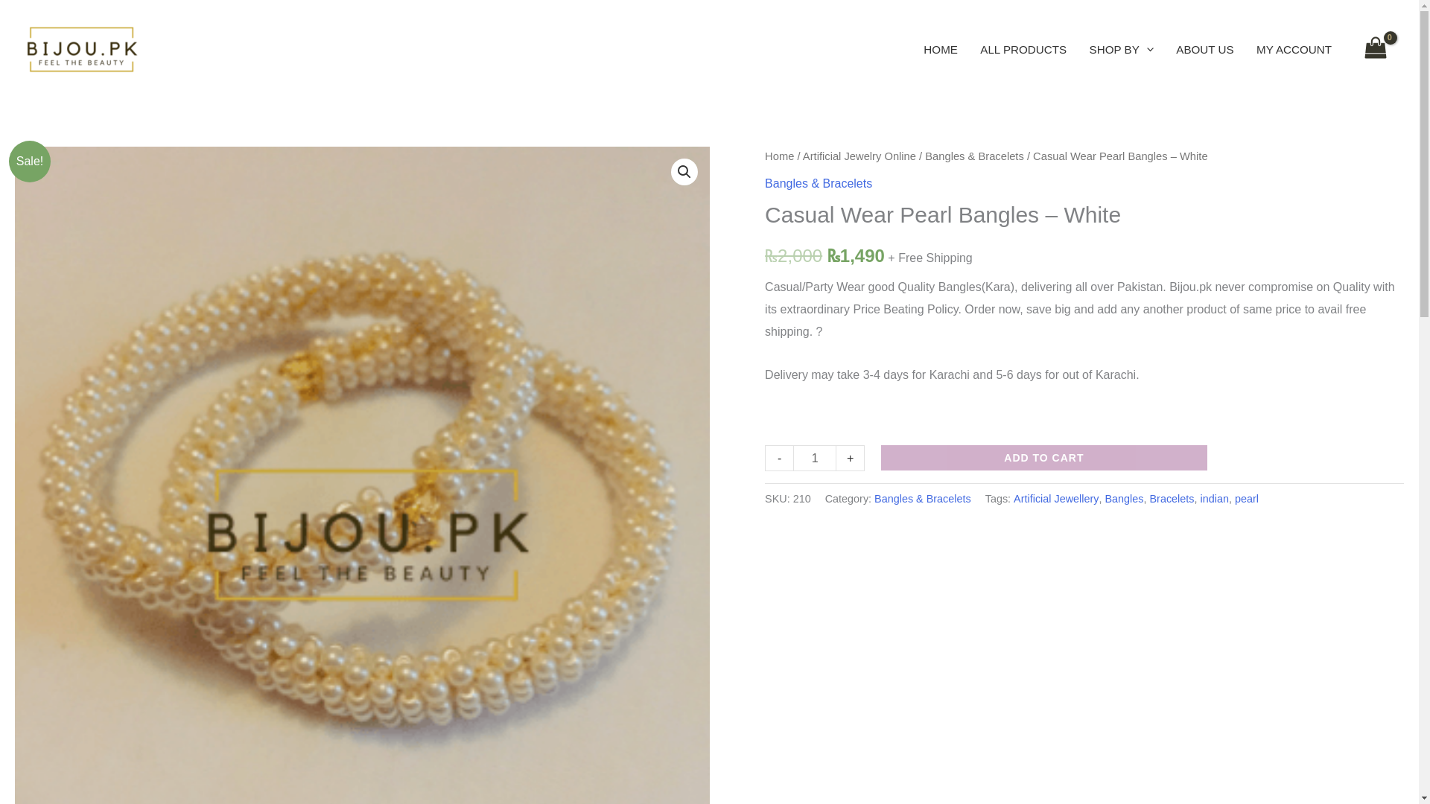 This screenshot has height=804, width=1430. Describe the element at coordinates (1023, 49) in the screenshot. I see `ALL PRODUCTS` at that location.